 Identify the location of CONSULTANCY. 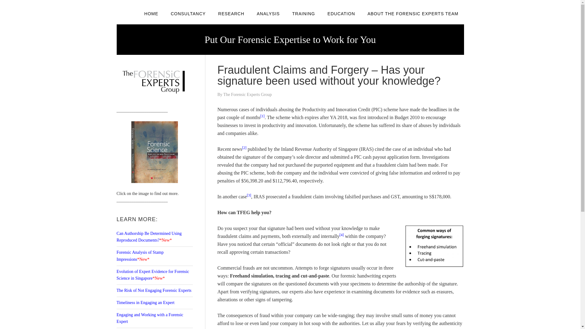
(188, 13).